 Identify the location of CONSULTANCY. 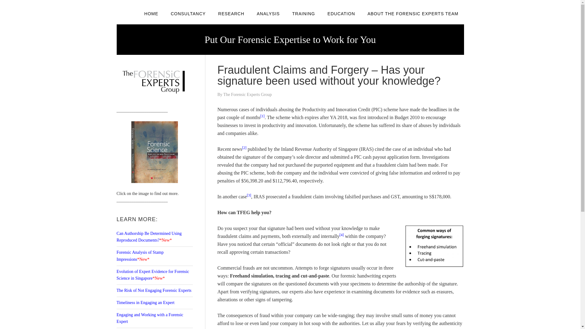
(188, 13).